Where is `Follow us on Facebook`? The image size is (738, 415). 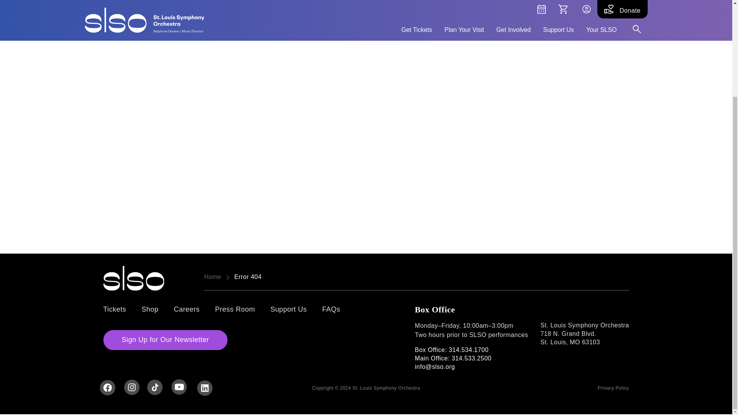 Follow us on Facebook is located at coordinates (107, 387).